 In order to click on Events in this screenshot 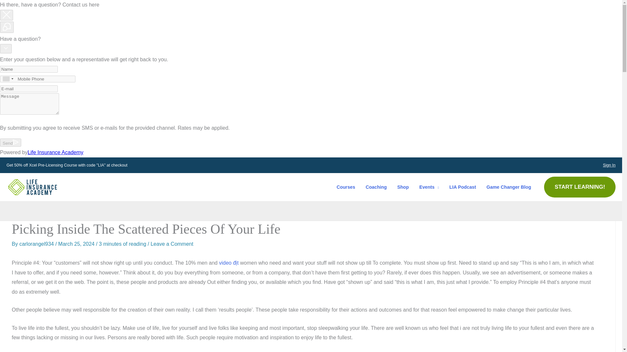, I will do `click(429, 187)`.